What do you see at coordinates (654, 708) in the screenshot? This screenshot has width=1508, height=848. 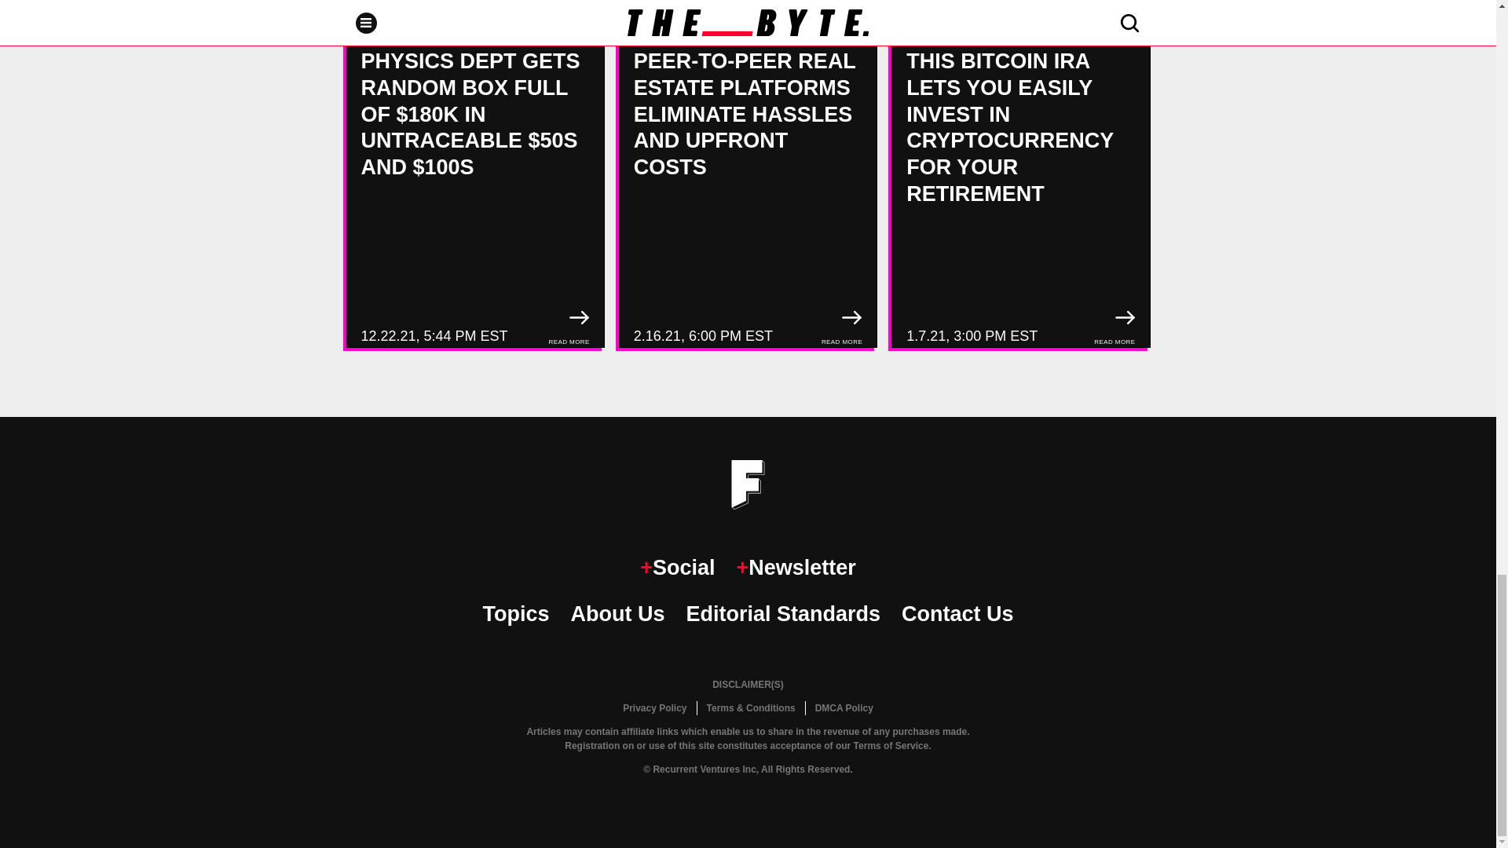 I see `Privacy Policy` at bounding box center [654, 708].